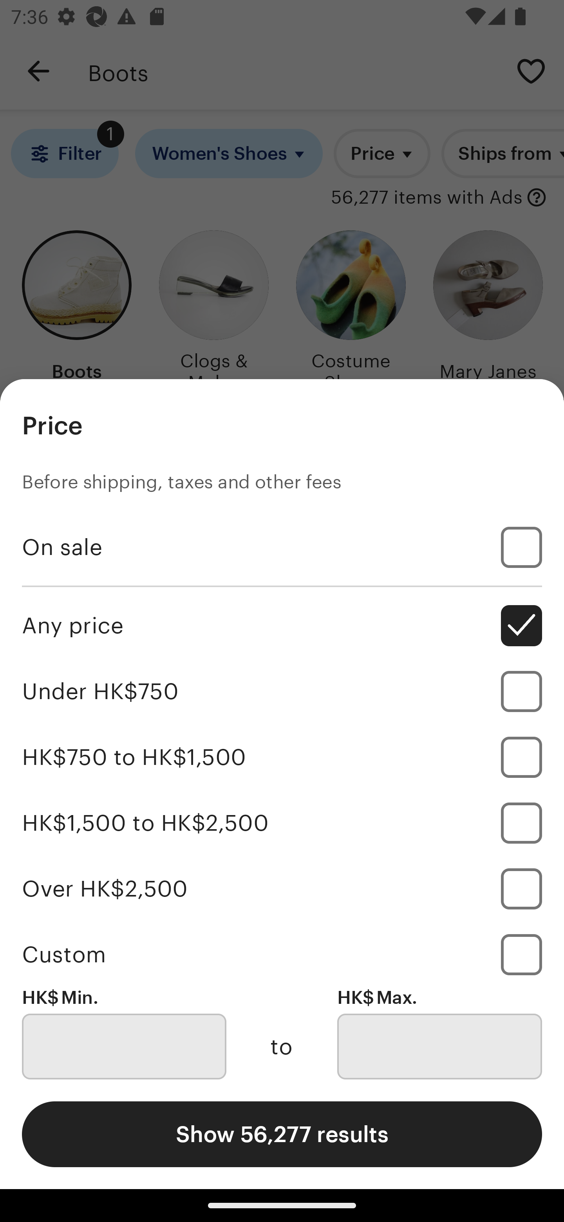 The image size is (564, 1222). I want to click on Show 56,277 results, so click(282, 1134).